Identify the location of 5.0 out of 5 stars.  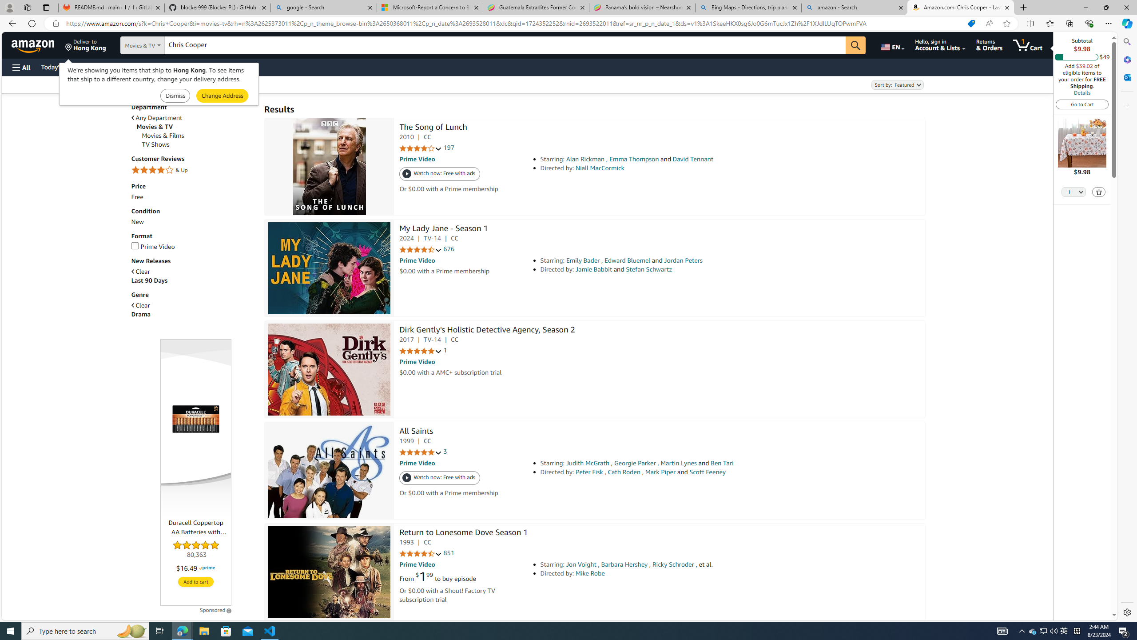
(420, 452).